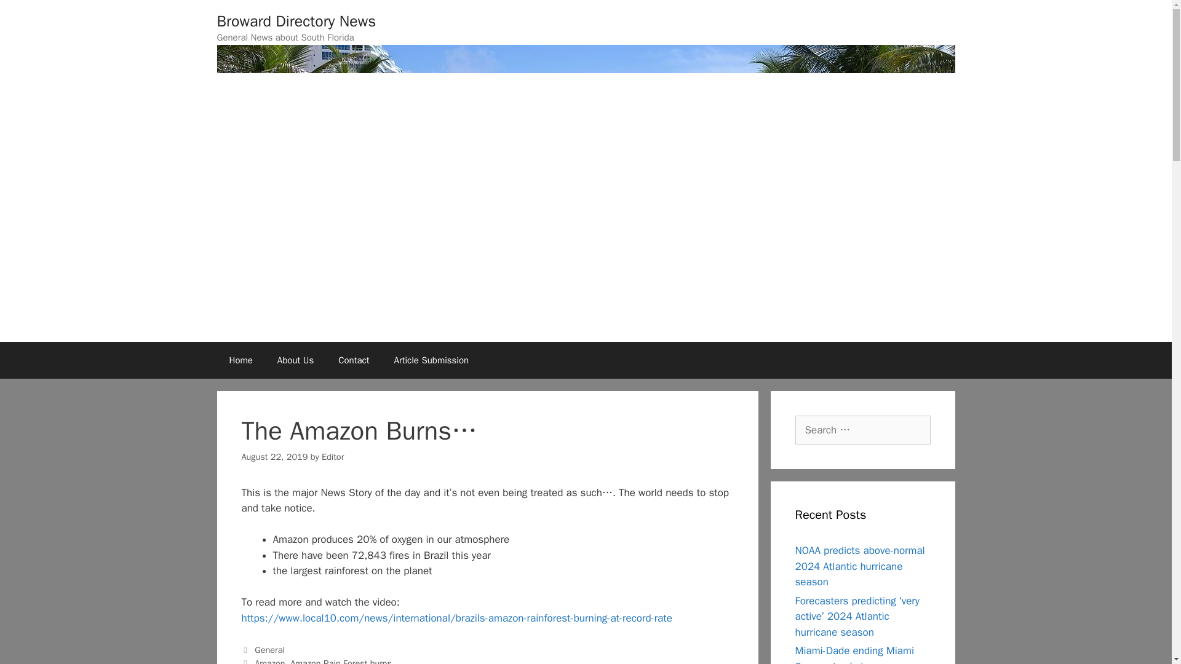 This screenshot has width=1181, height=664. Describe the element at coordinates (269, 649) in the screenshot. I see `General` at that location.